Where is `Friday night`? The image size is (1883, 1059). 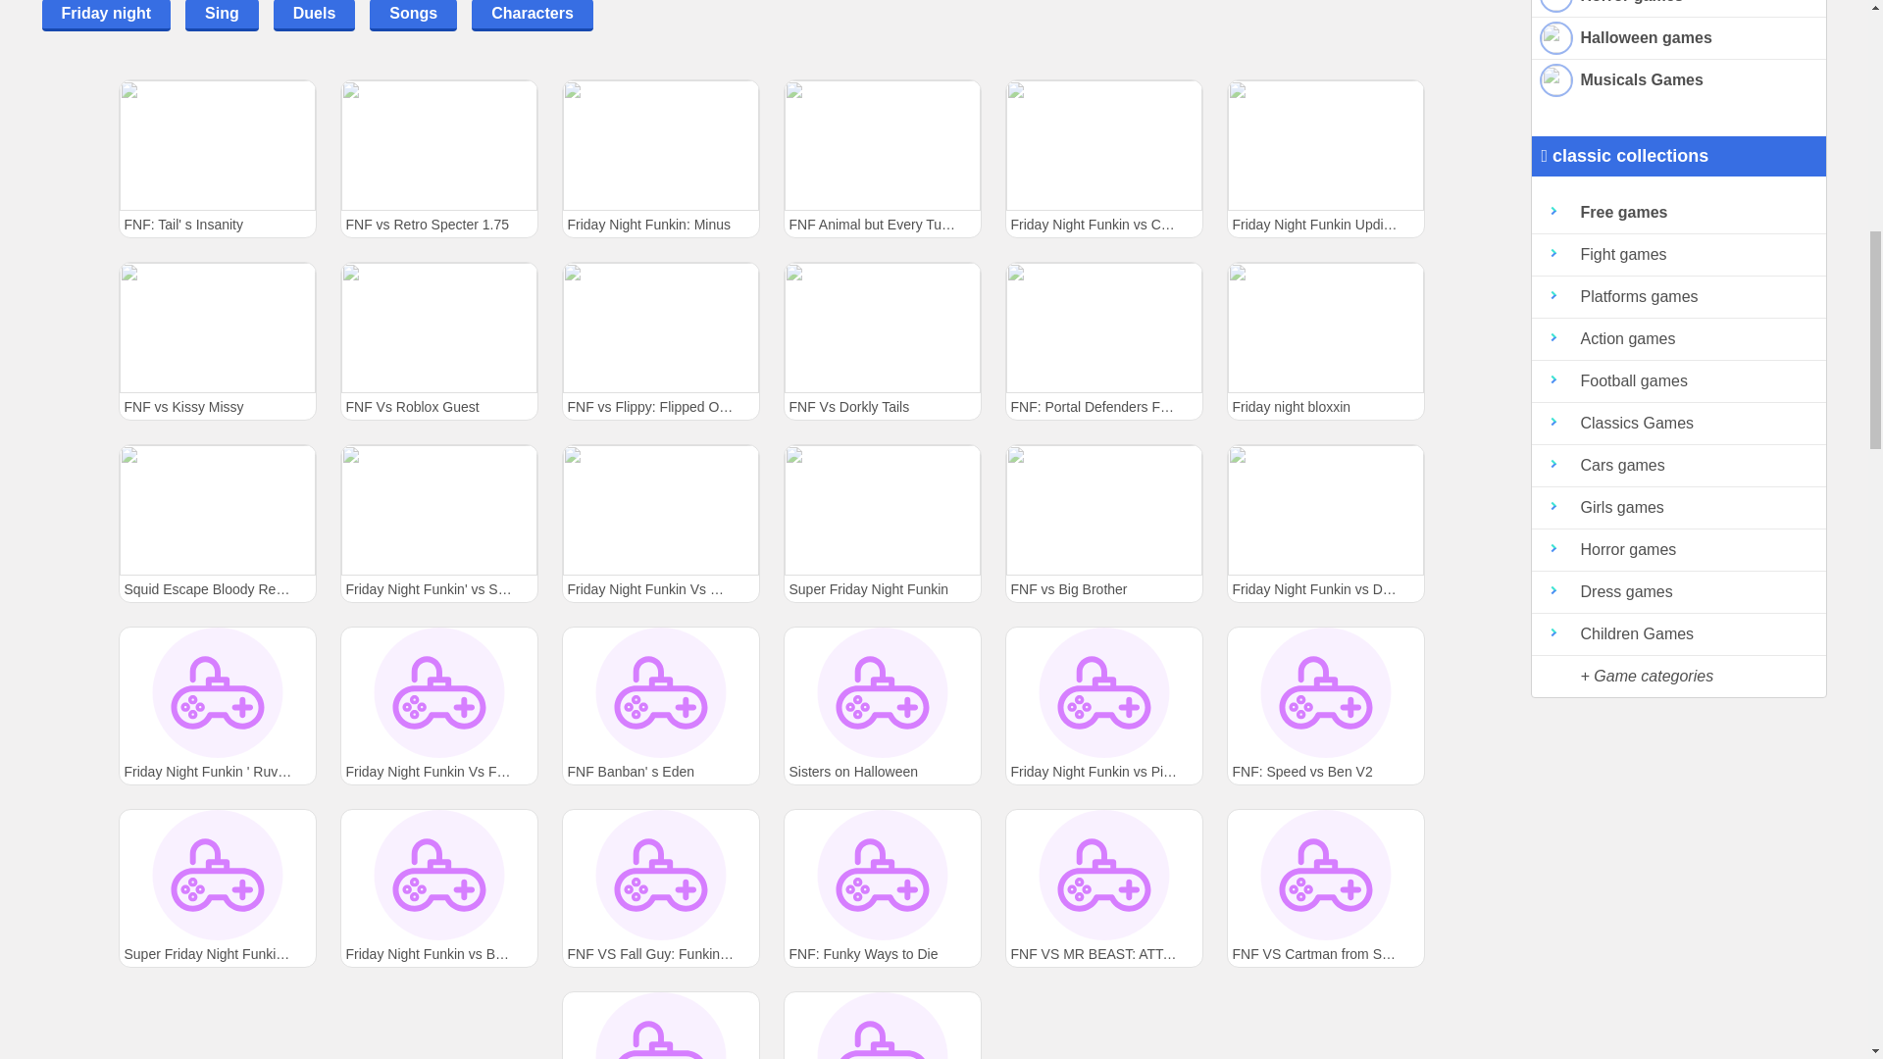 Friday night is located at coordinates (106, 16).